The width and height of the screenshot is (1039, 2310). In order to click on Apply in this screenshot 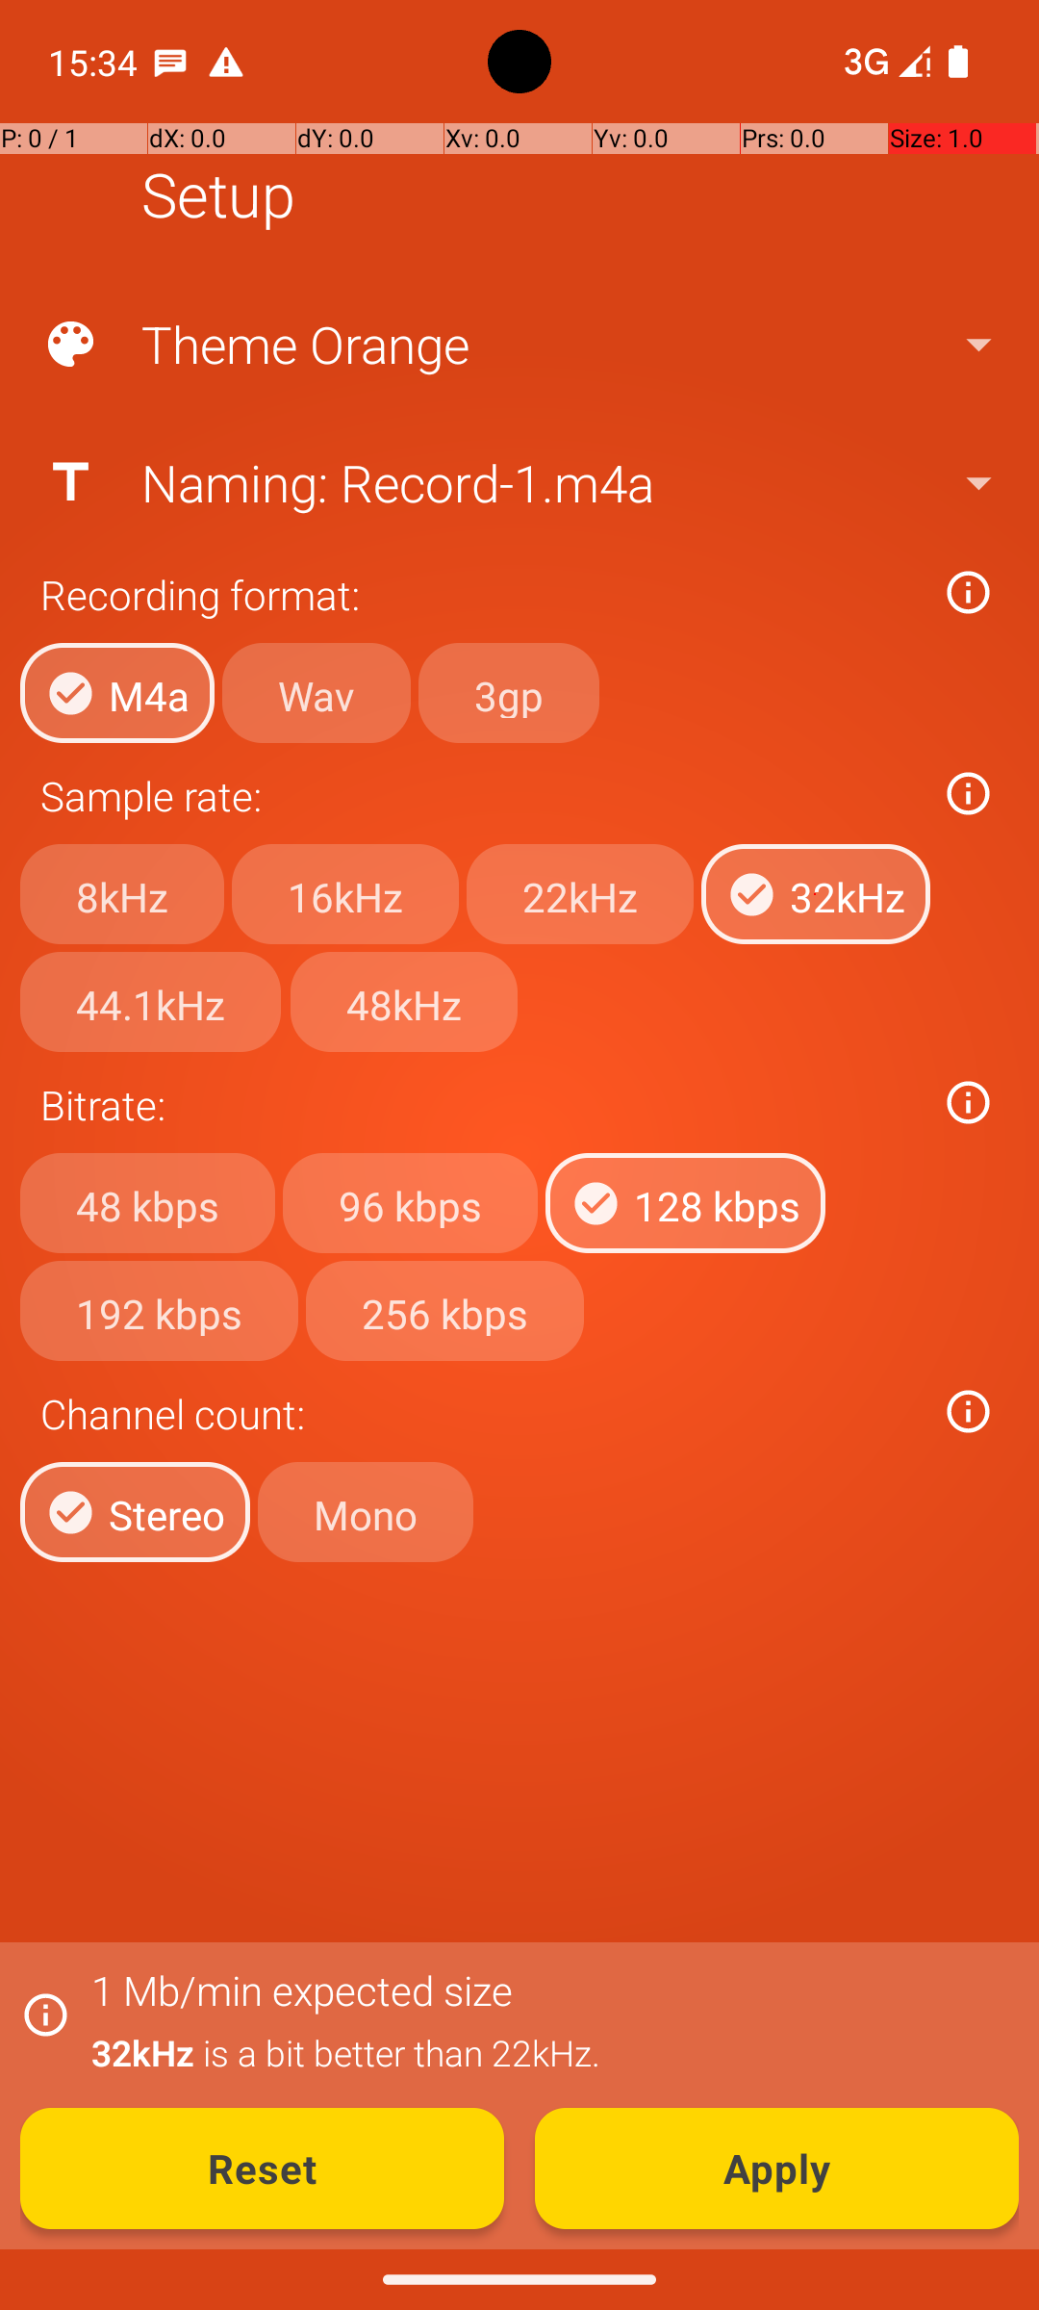, I will do `click(777, 2169)`.